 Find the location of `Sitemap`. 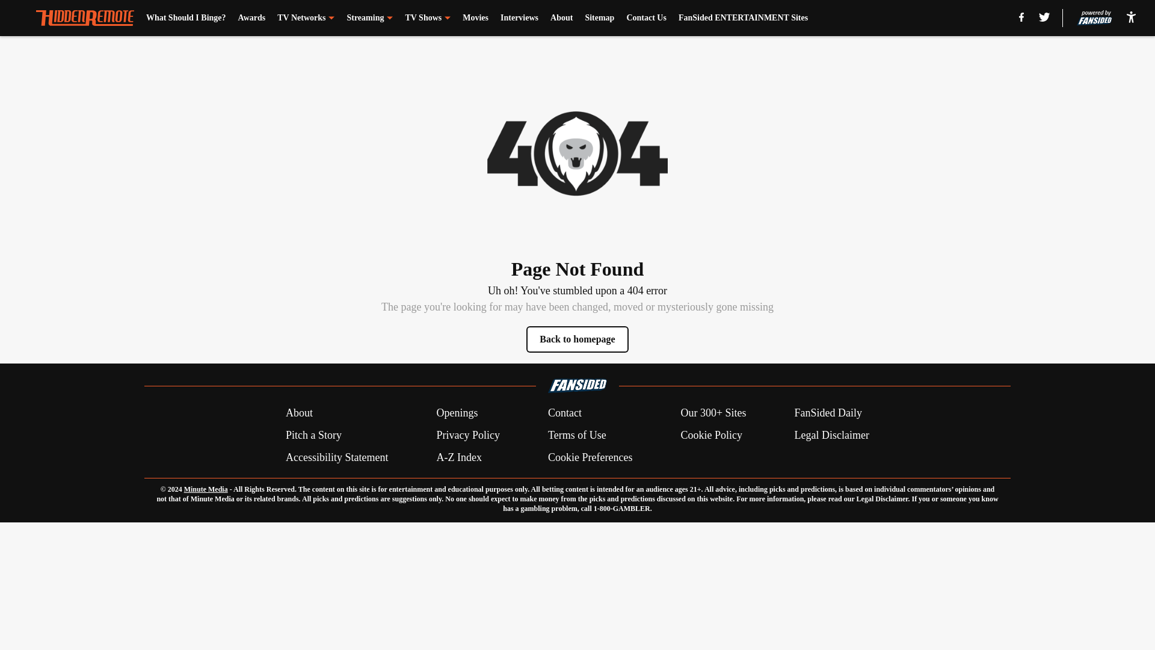

Sitemap is located at coordinates (599, 18).